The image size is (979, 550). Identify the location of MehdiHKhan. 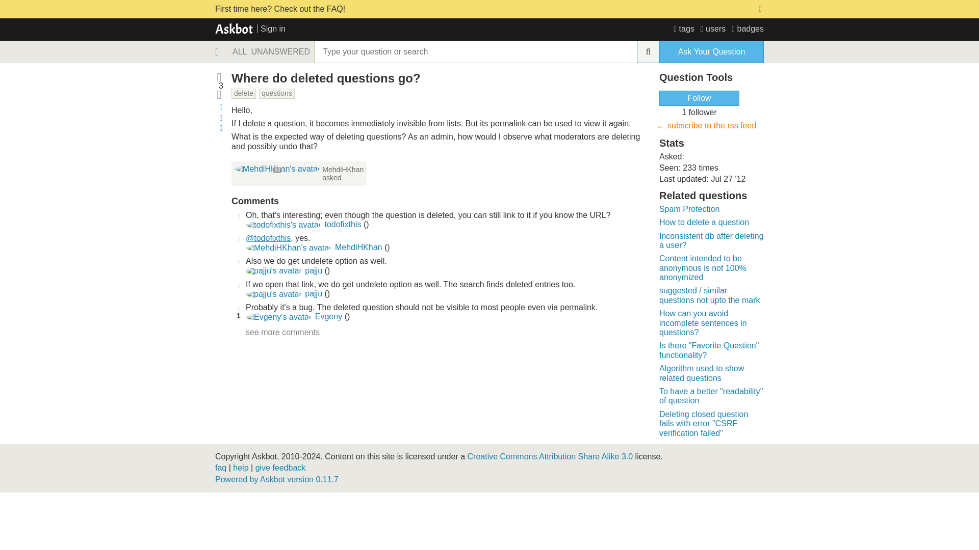
(277, 169).